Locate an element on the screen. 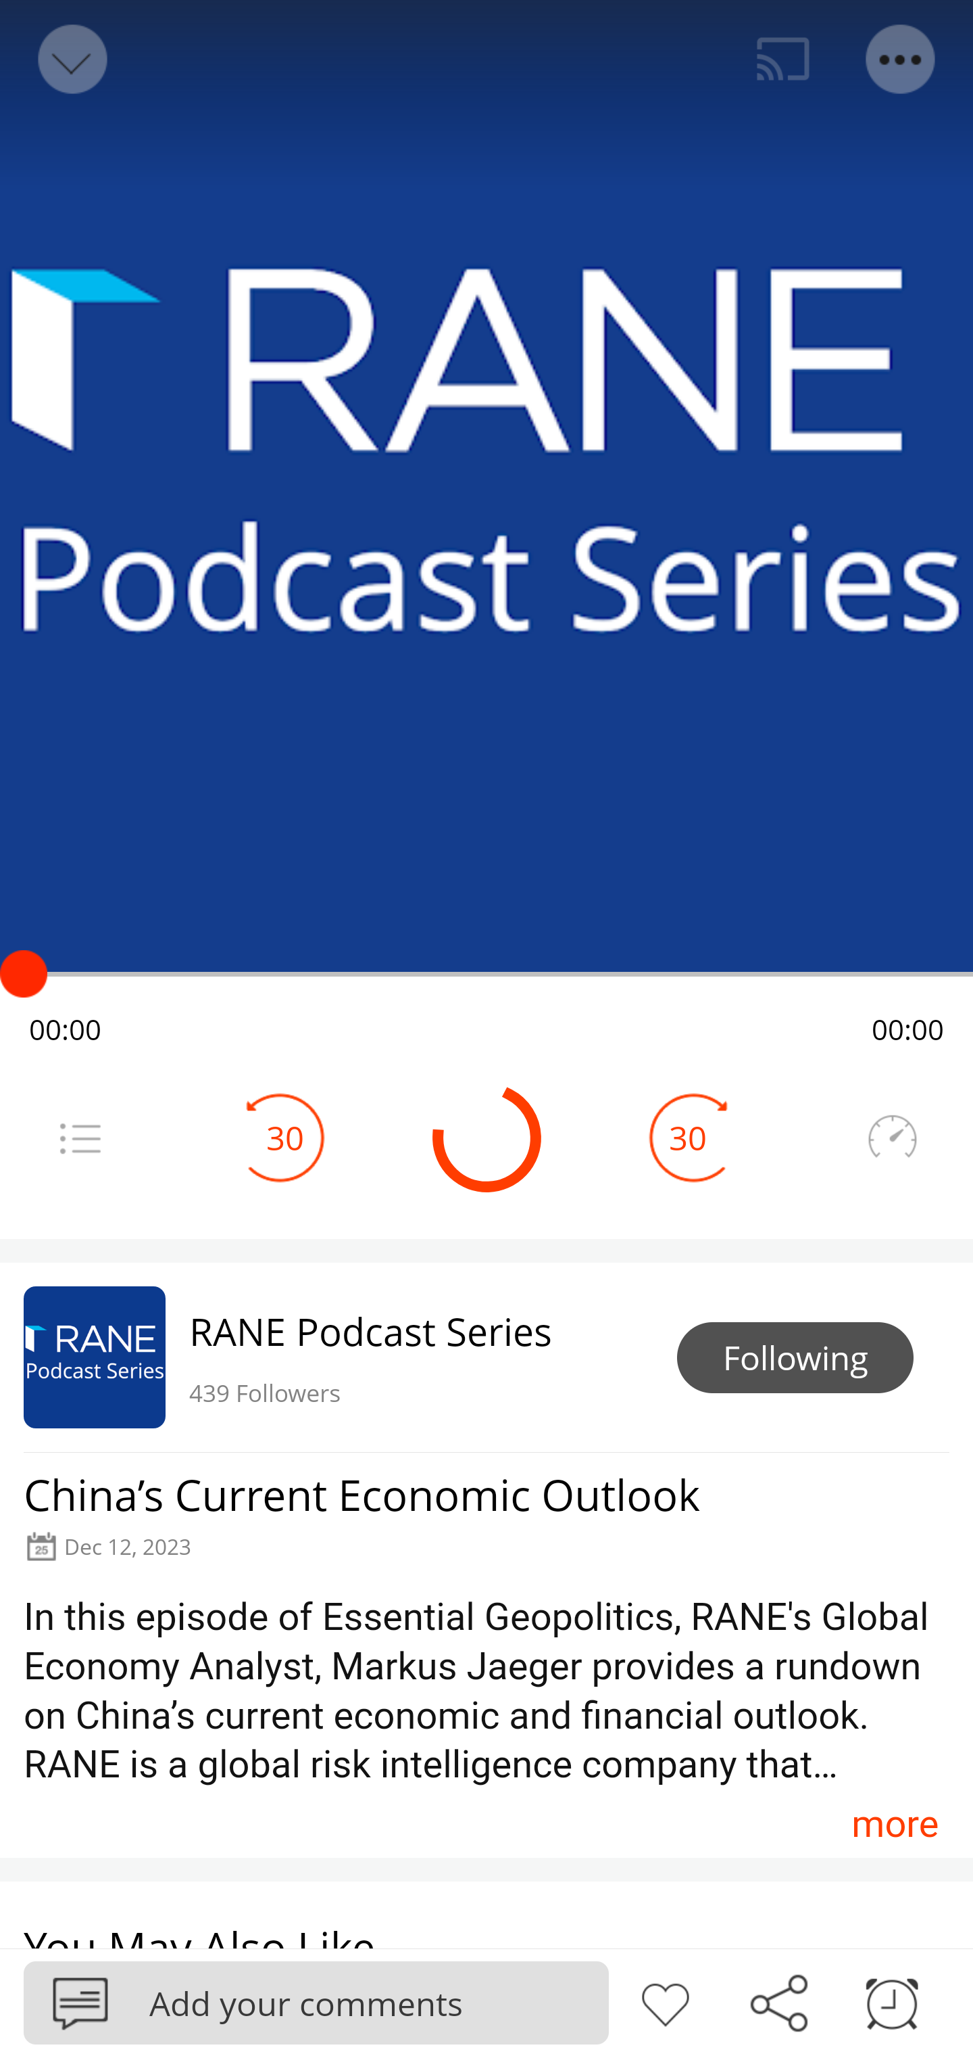  30 Seek Backward is located at coordinates (285, 1138).